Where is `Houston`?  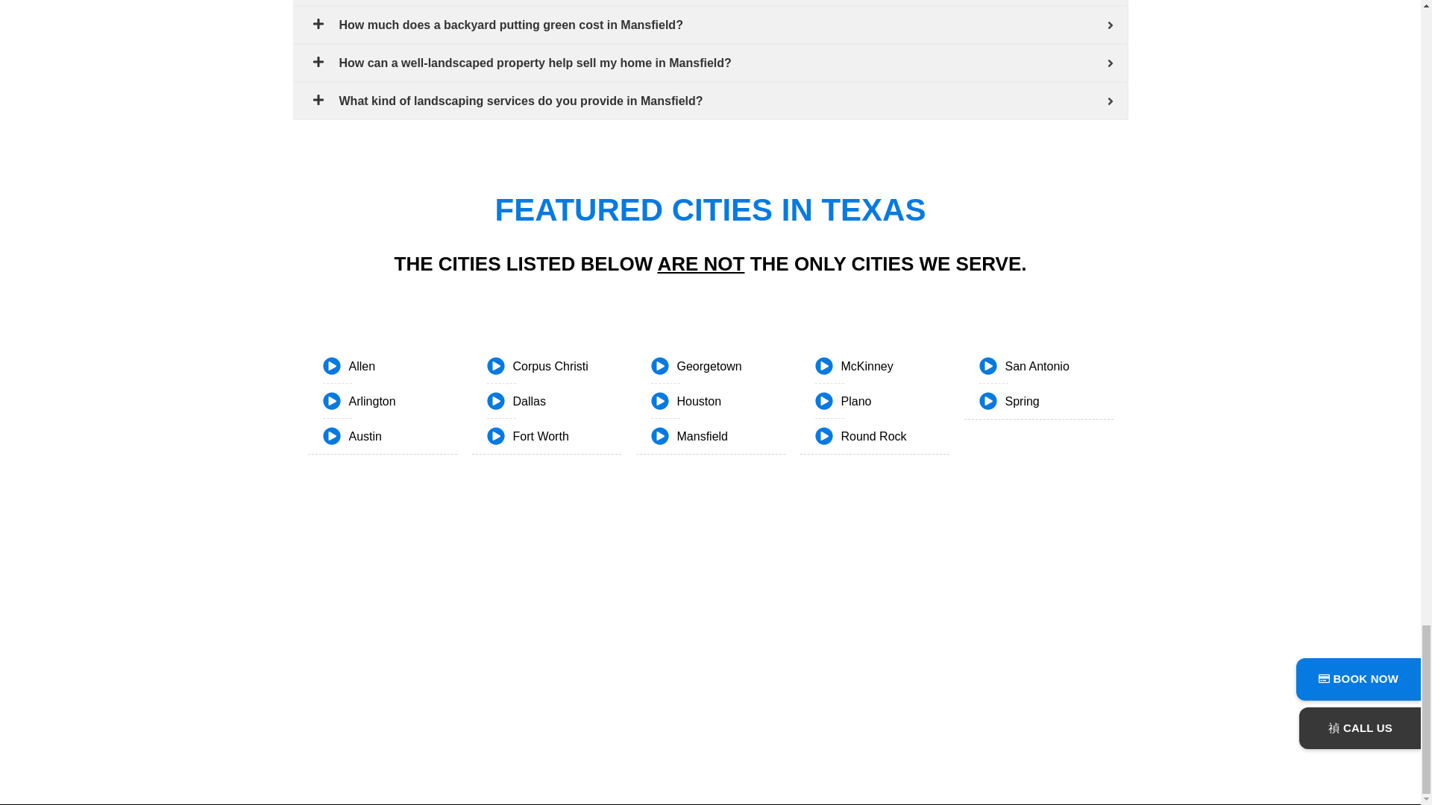 Houston is located at coordinates (717, 401).